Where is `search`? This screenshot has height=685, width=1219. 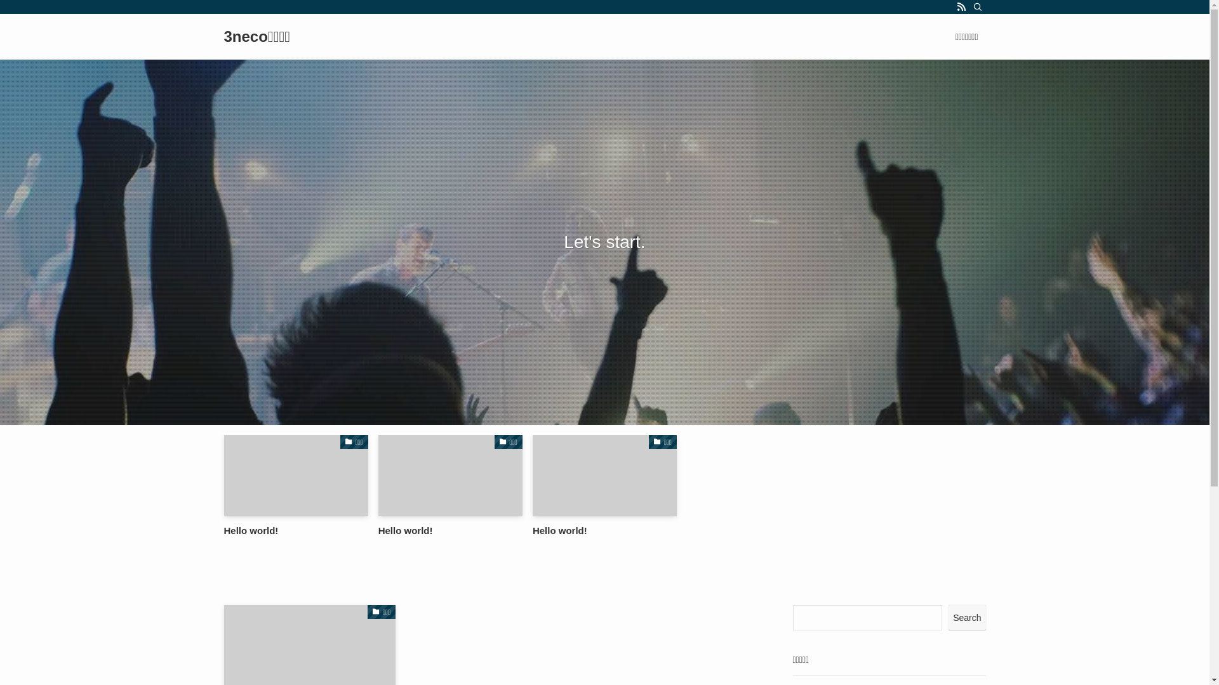 search is located at coordinates (772, 353).